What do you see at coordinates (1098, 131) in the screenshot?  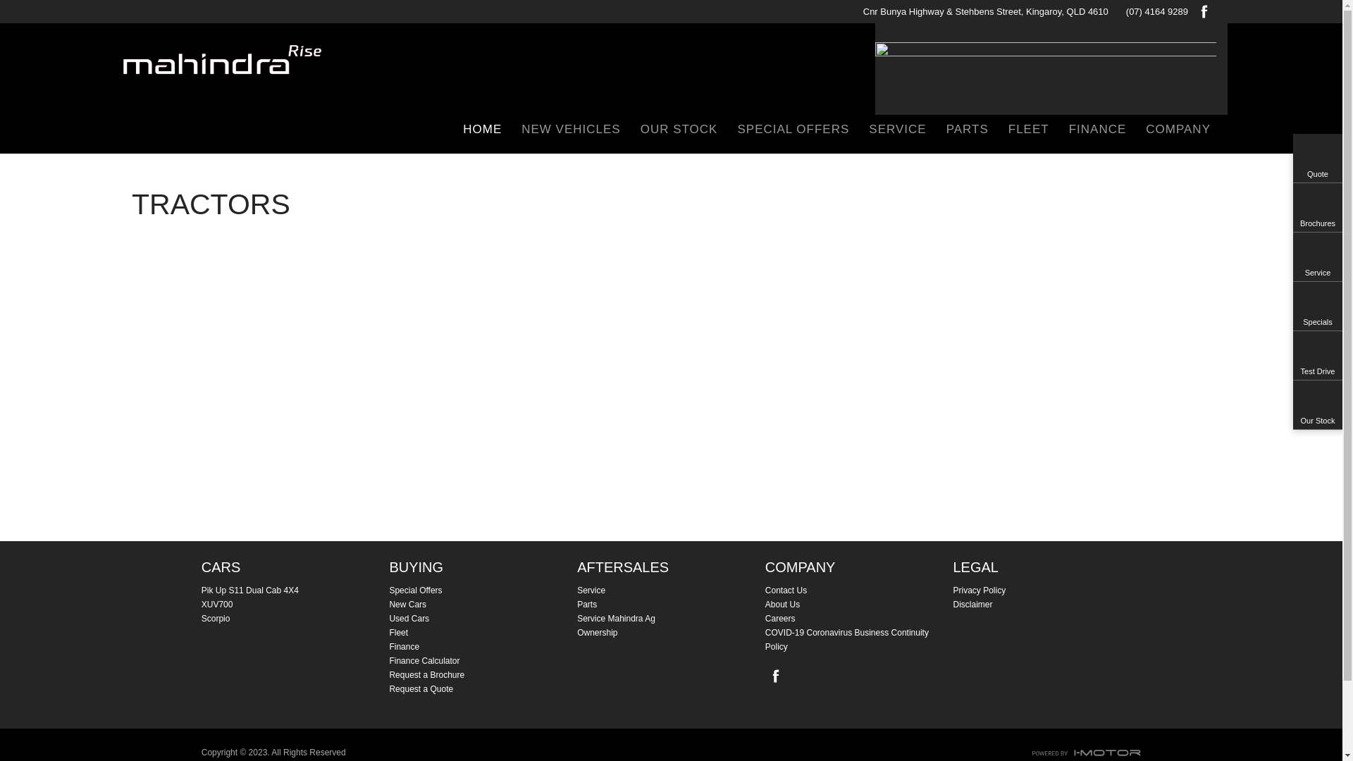 I see `FINANCE` at bounding box center [1098, 131].